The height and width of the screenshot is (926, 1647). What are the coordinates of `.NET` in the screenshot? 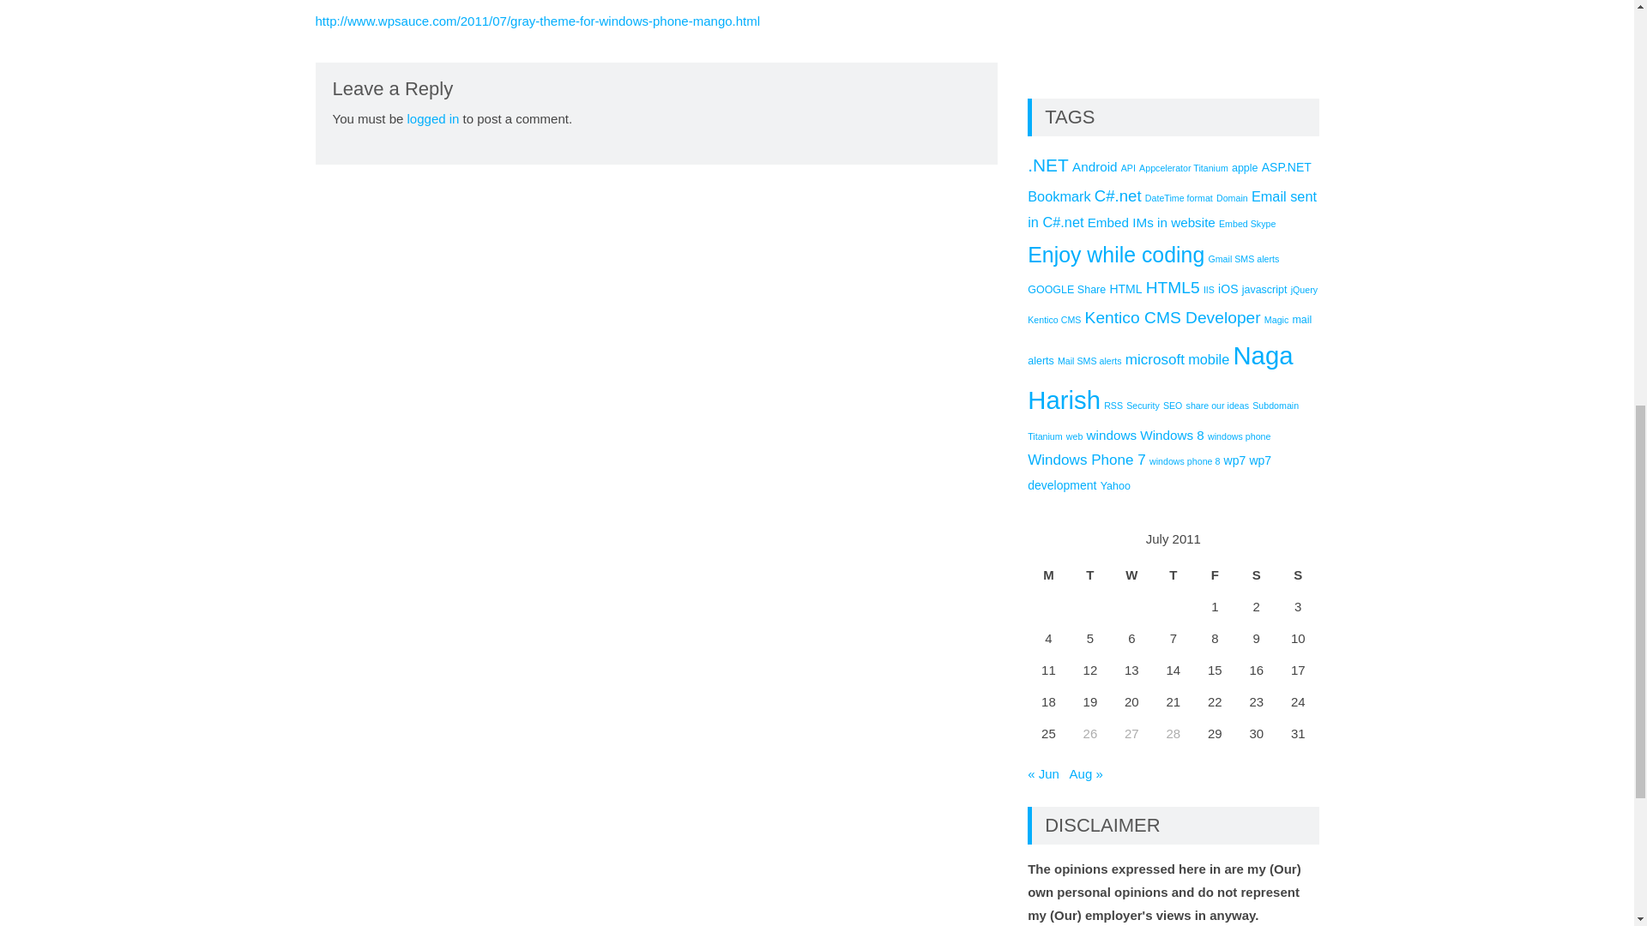 It's located at (1048, 165).